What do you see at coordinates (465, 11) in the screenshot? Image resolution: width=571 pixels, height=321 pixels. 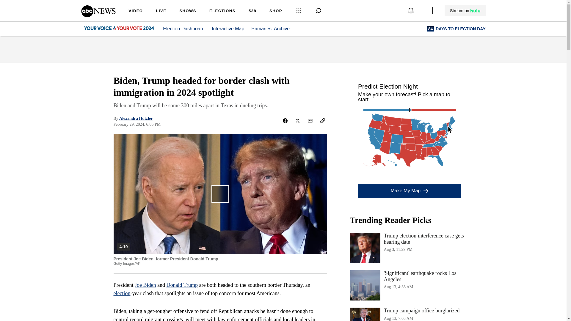 I see `Stream on` at bounding box center [465, 11].